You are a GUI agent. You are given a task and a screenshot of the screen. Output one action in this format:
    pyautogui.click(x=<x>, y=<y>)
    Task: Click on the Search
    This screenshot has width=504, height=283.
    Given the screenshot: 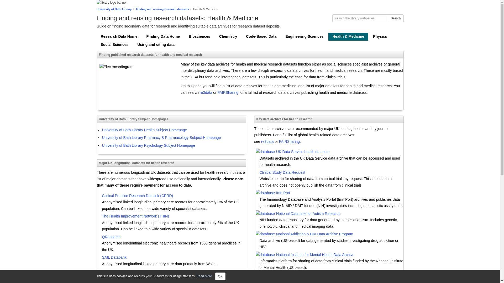 What is the action you would take?
    pyautogui.click(x=395, y=18)
    